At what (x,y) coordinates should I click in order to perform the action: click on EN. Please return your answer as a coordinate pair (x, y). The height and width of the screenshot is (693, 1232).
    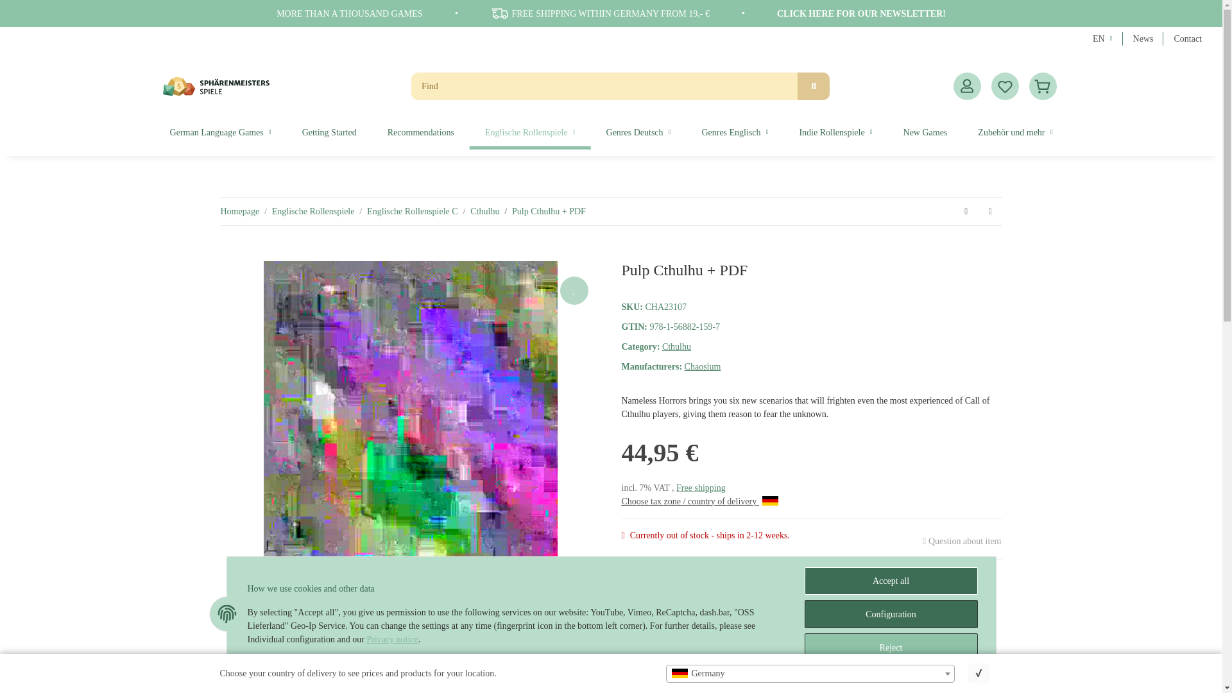
    Looking at the image, I should click on (1102, 38).